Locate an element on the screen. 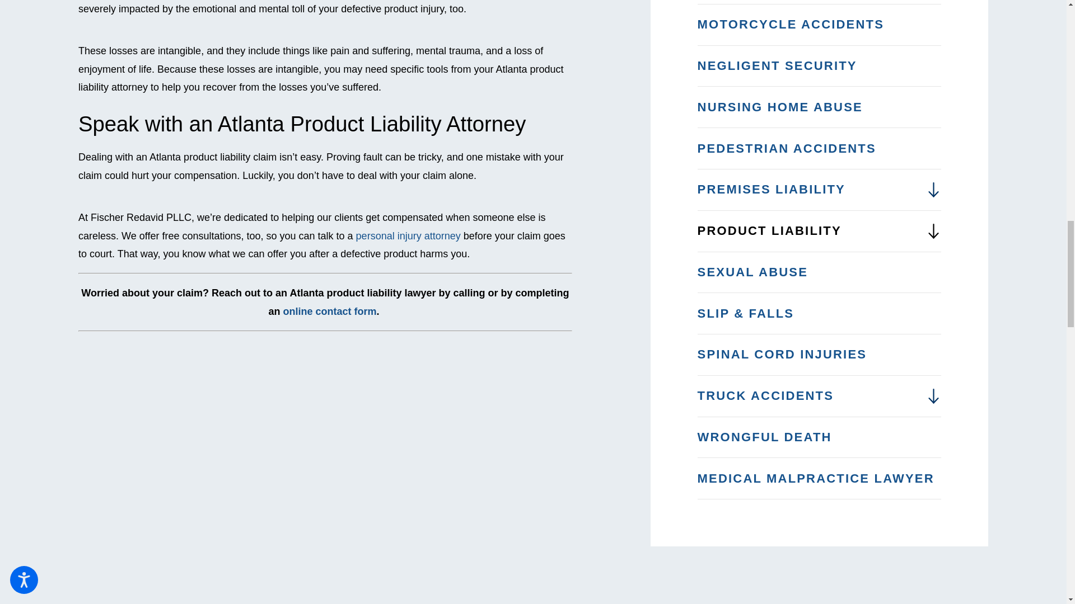 The image size is (1075, 604). Open child menu of Premises Liability is located at coordinates (933, 190).